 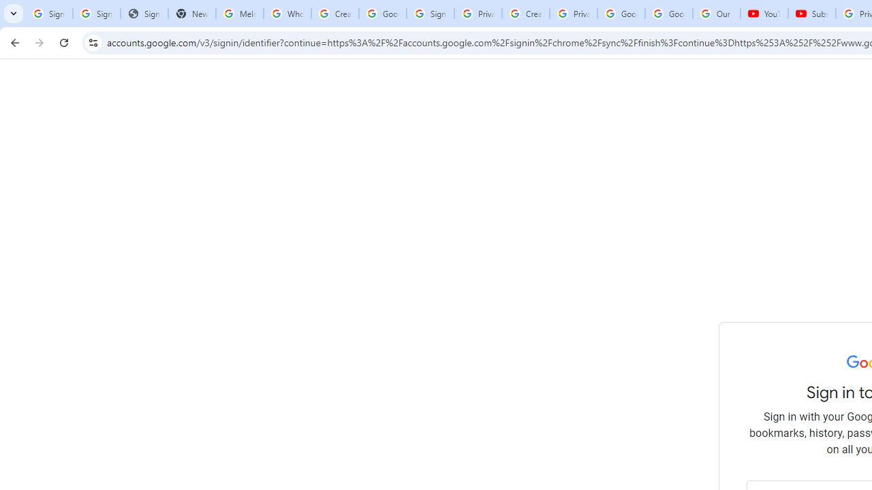 I want to click on New Tab, so click(x=192, y=14).